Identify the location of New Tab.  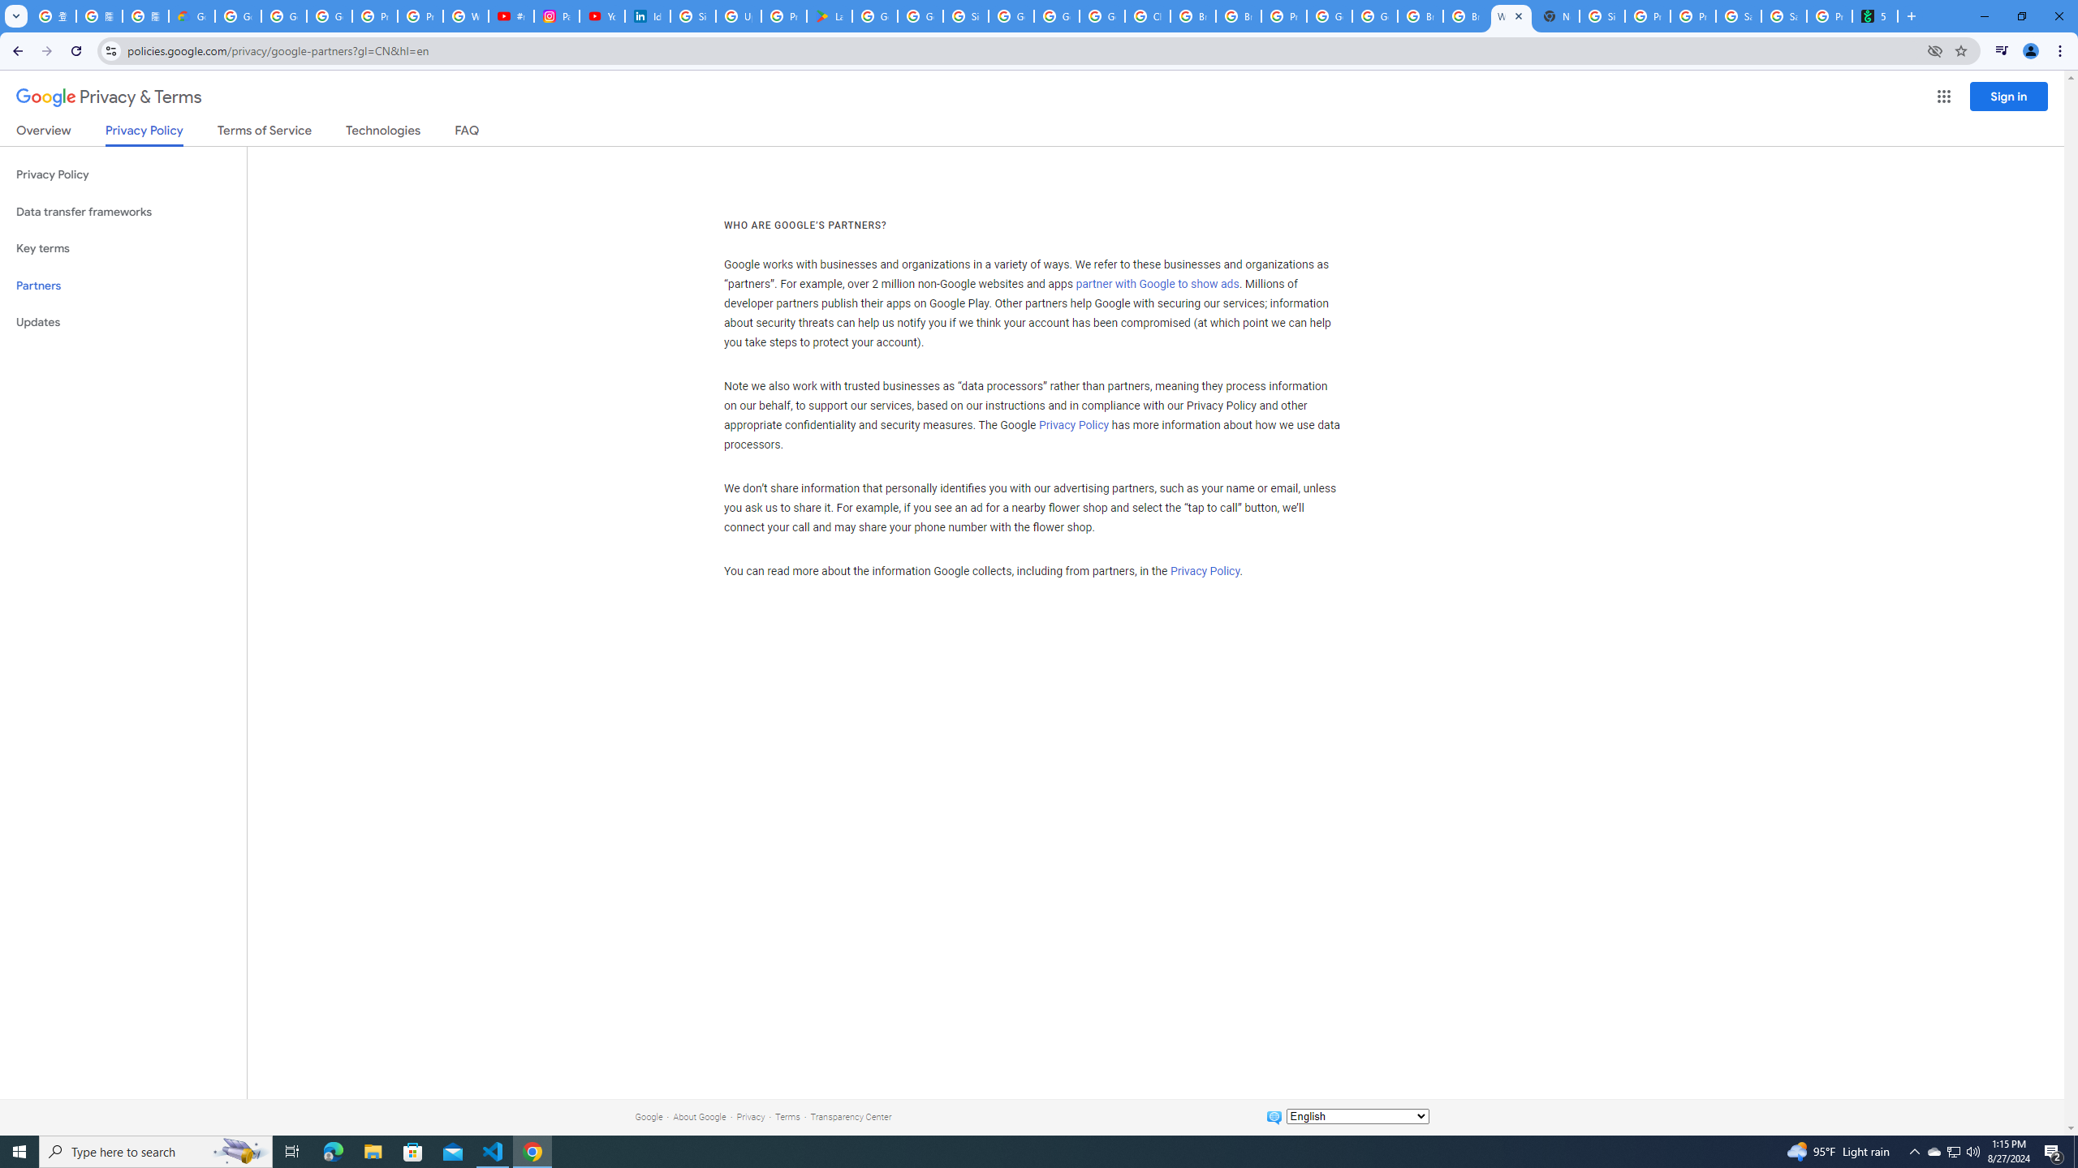
(1557, 16).